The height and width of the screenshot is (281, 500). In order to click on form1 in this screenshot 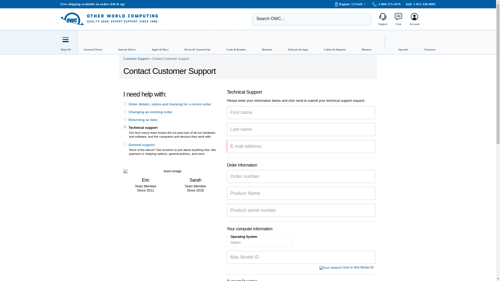, I will do `click(125, 144)`.